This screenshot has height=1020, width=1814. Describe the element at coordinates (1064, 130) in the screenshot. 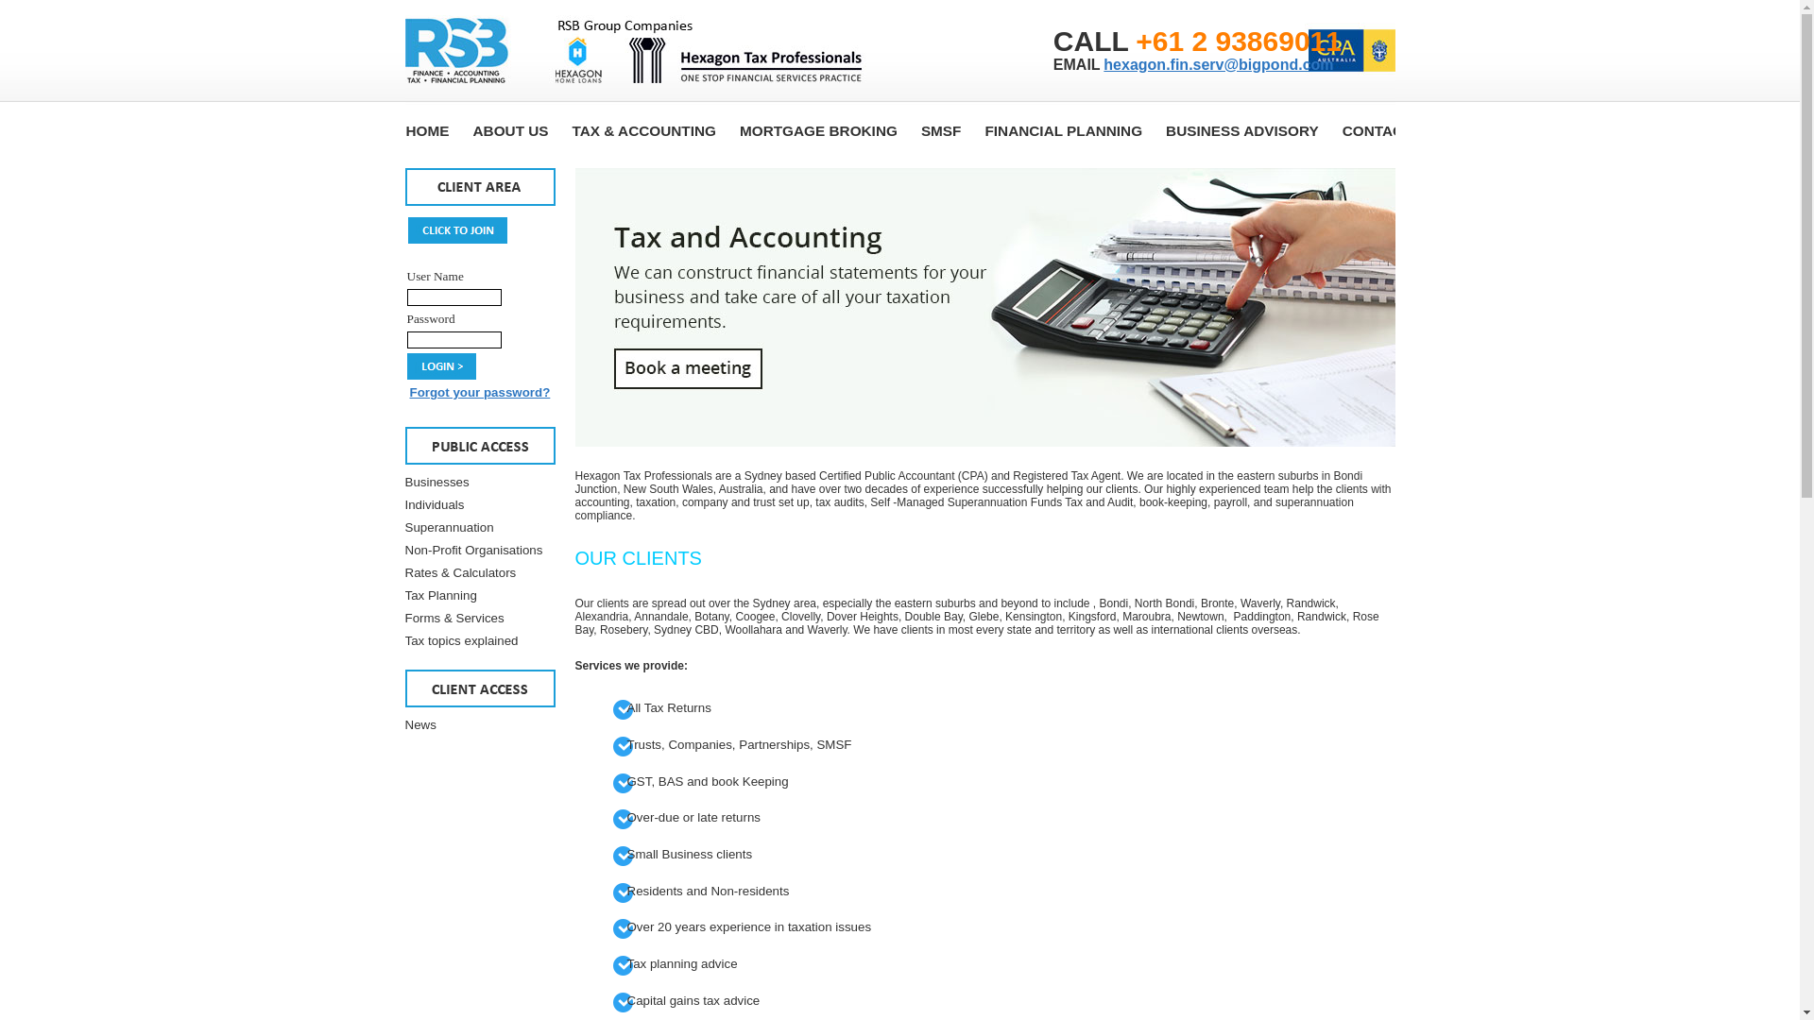

I see `FINANCIAL PLANNING` at that location.